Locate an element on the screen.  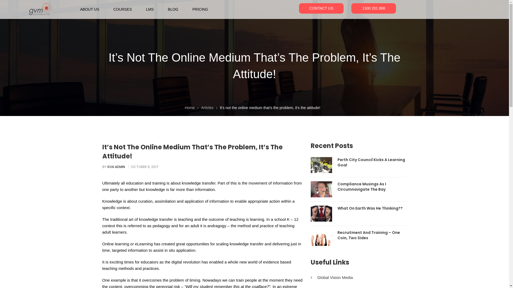
1300 201 866 is located at coordinates (374, 9).